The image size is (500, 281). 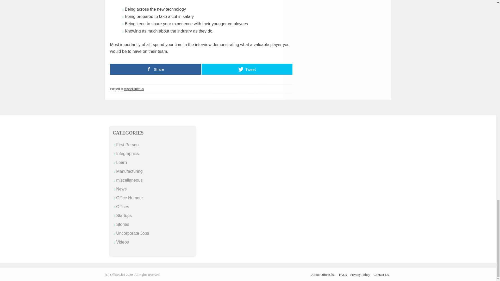 What do you see at coordinates (127, 145) in the screenshot?
I see `First Person` at bounding box center [127, 145].